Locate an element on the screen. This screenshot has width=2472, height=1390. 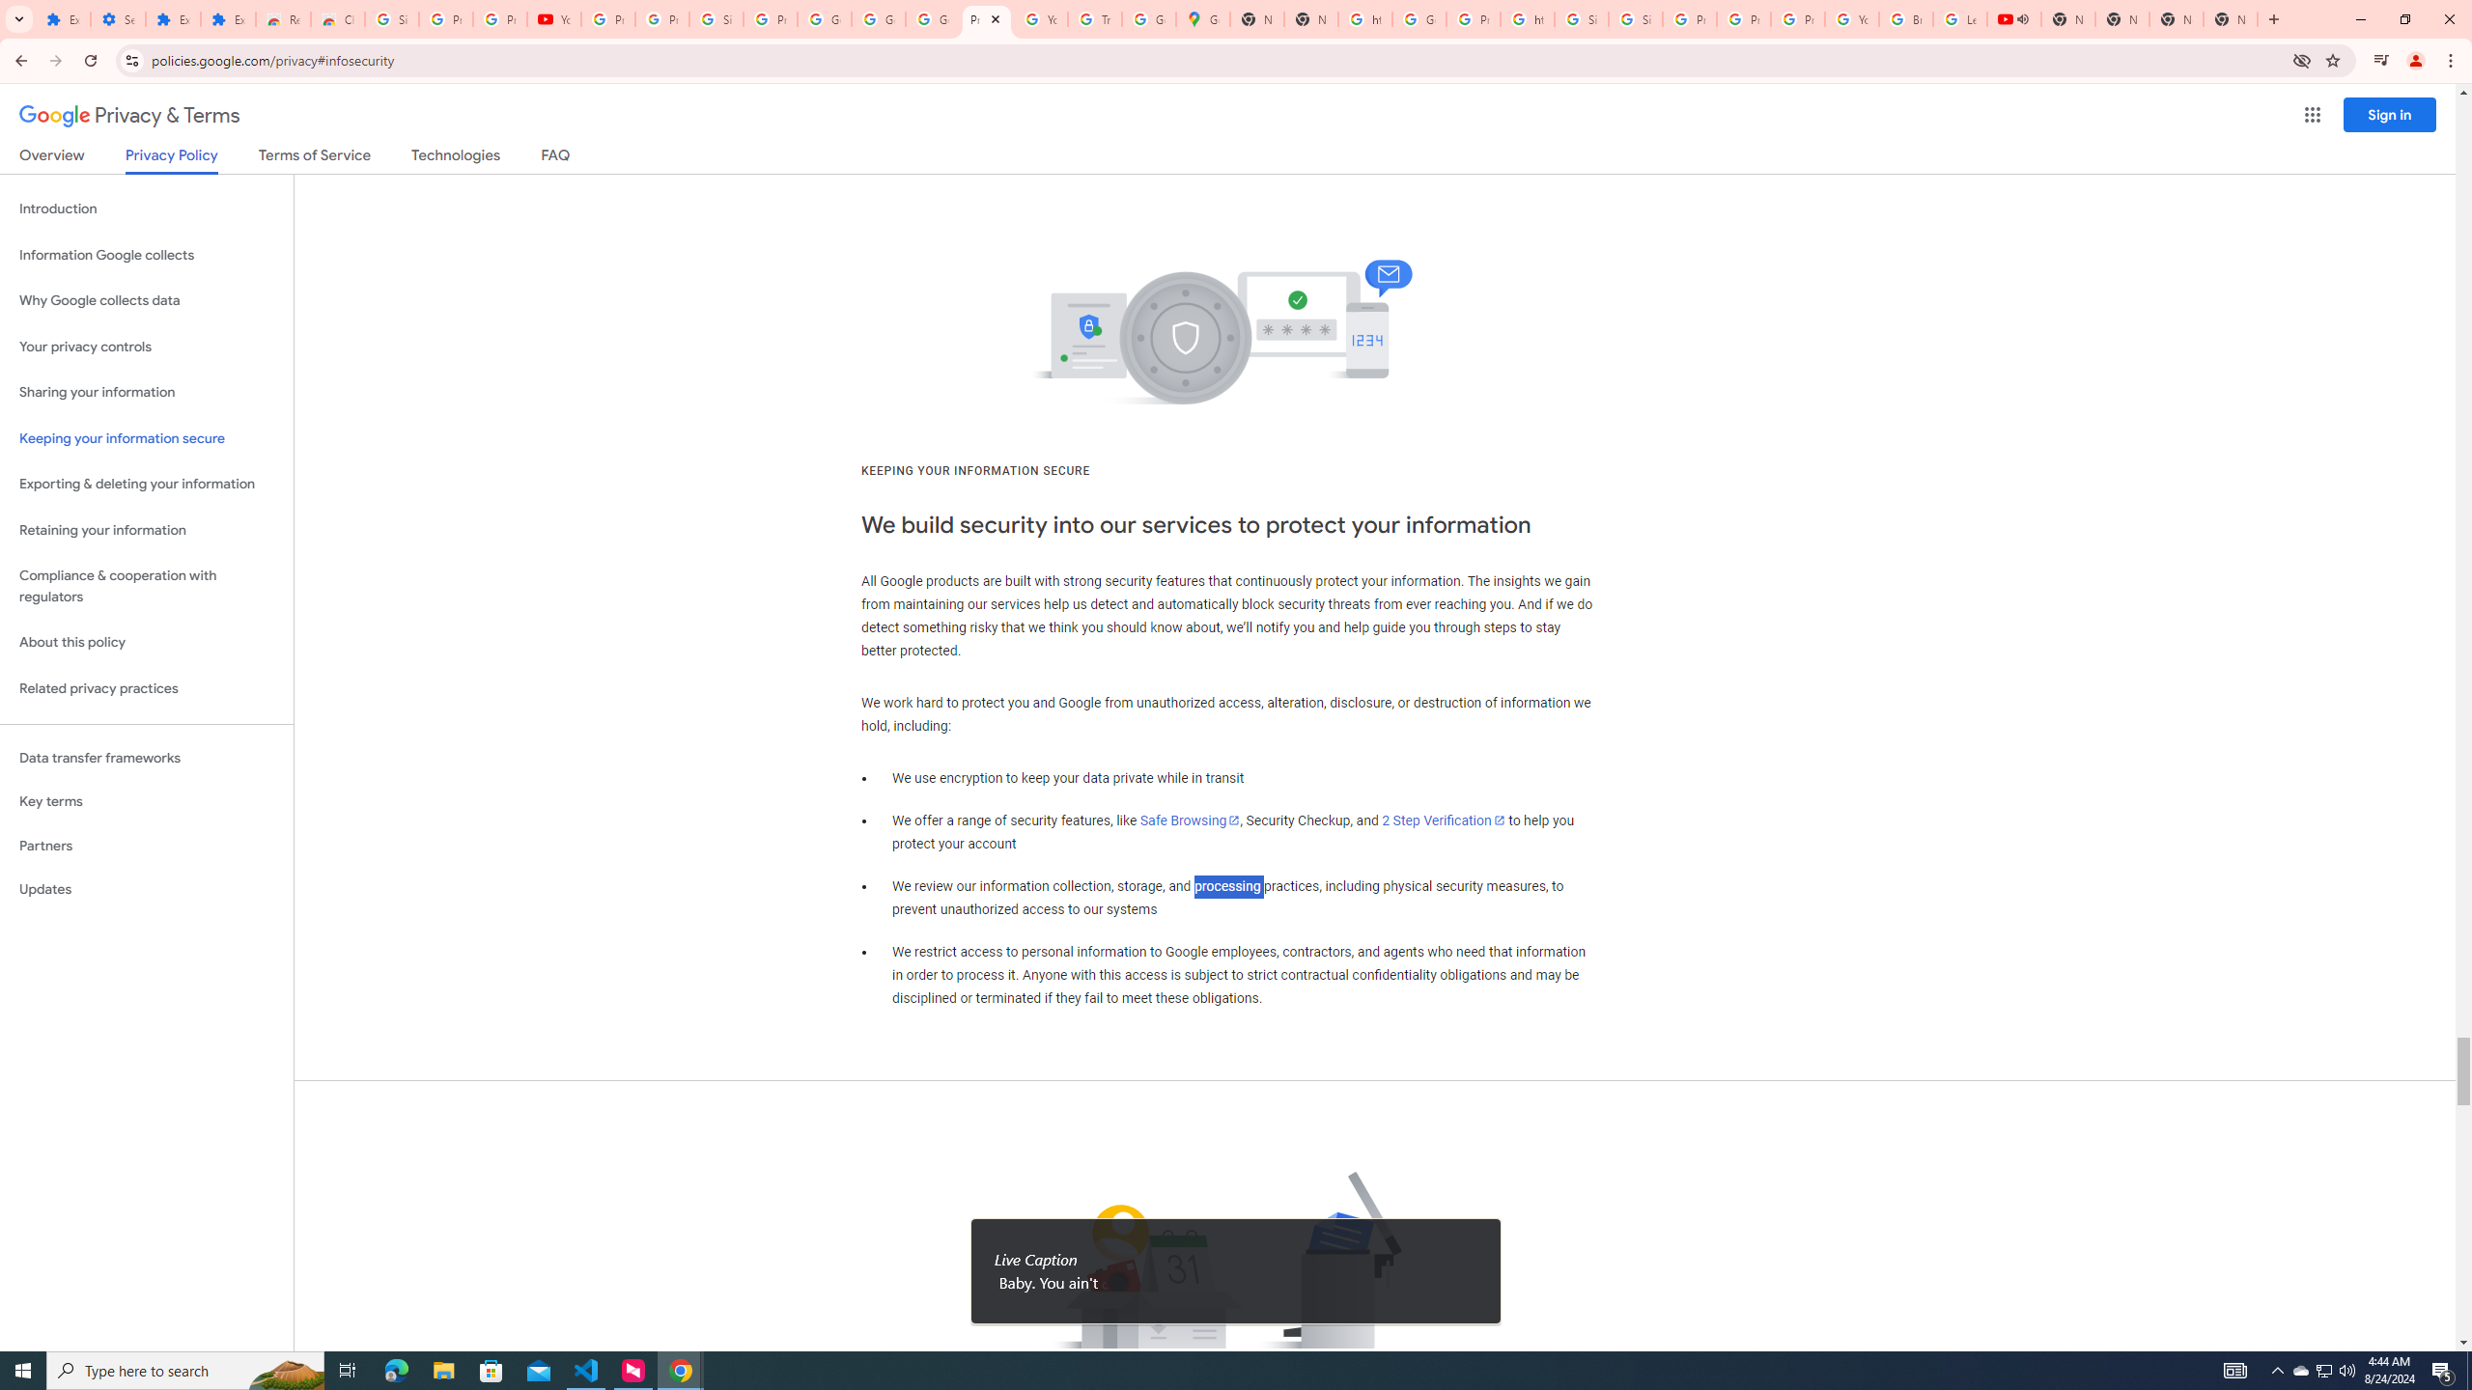
Third-party cookies blocked is located at coordinates (2302, 60).